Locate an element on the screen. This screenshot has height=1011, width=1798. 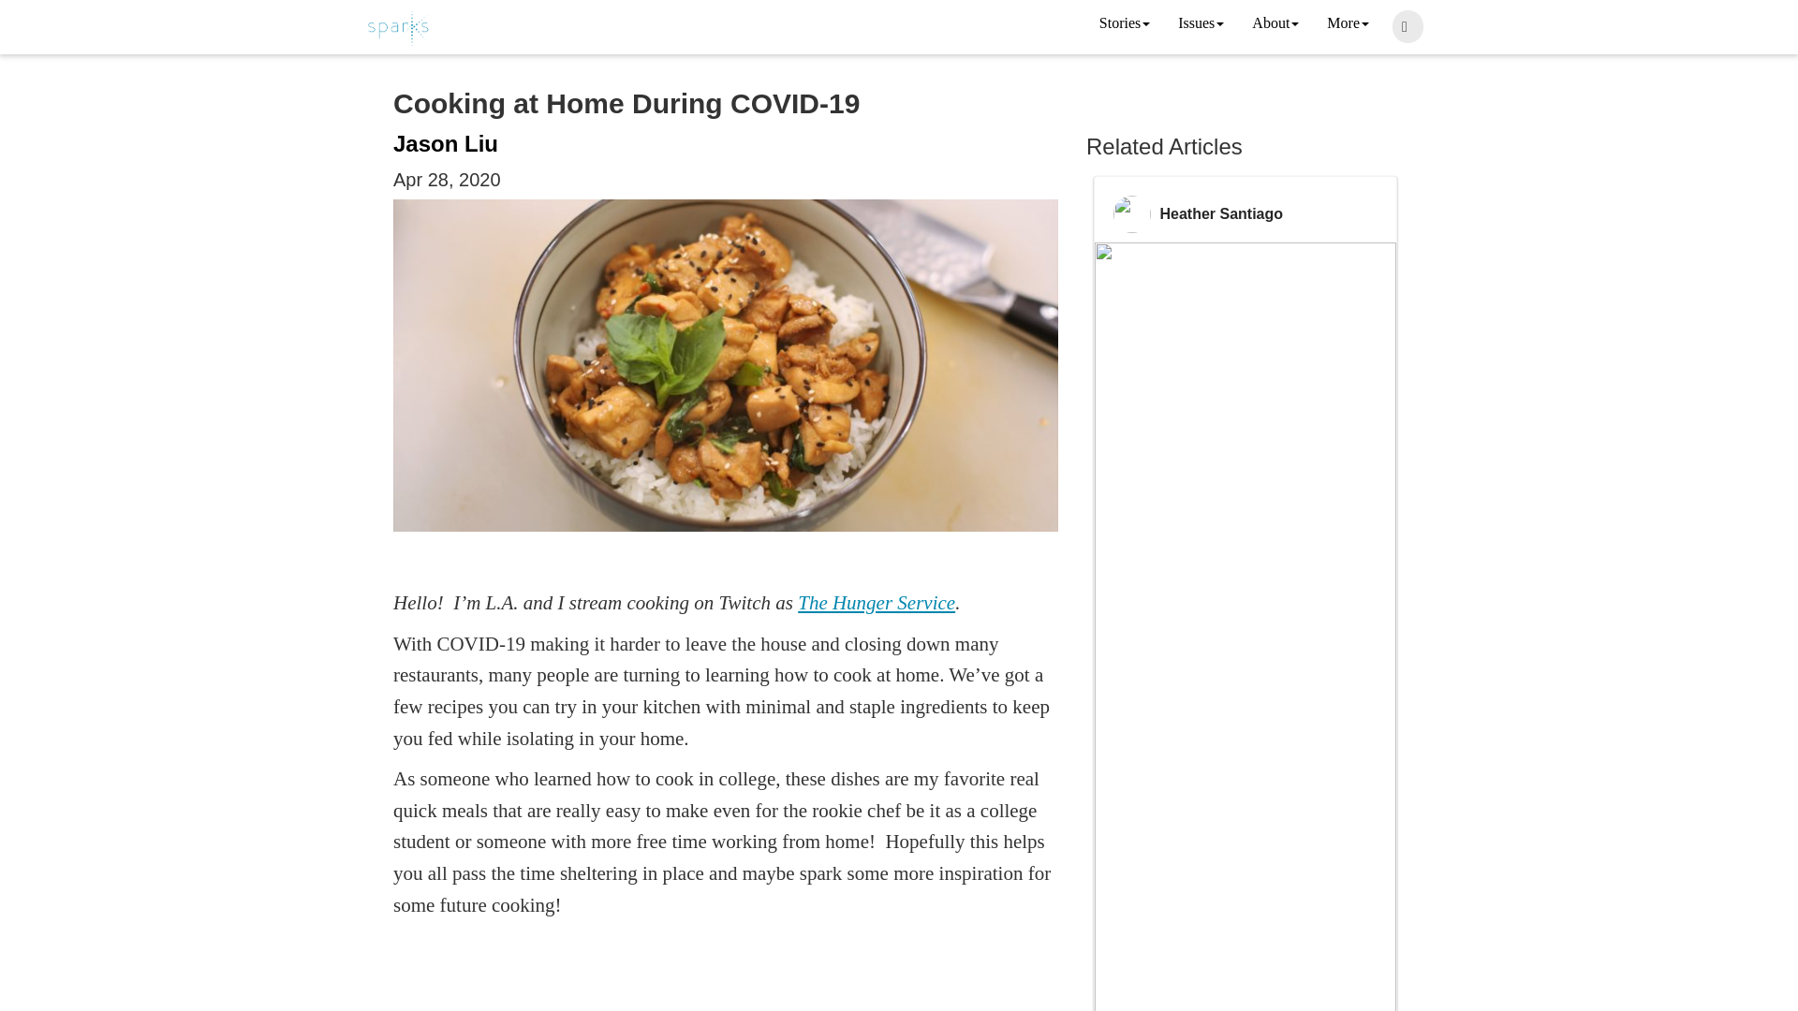
Issues is located at coordinates (1201, 24).